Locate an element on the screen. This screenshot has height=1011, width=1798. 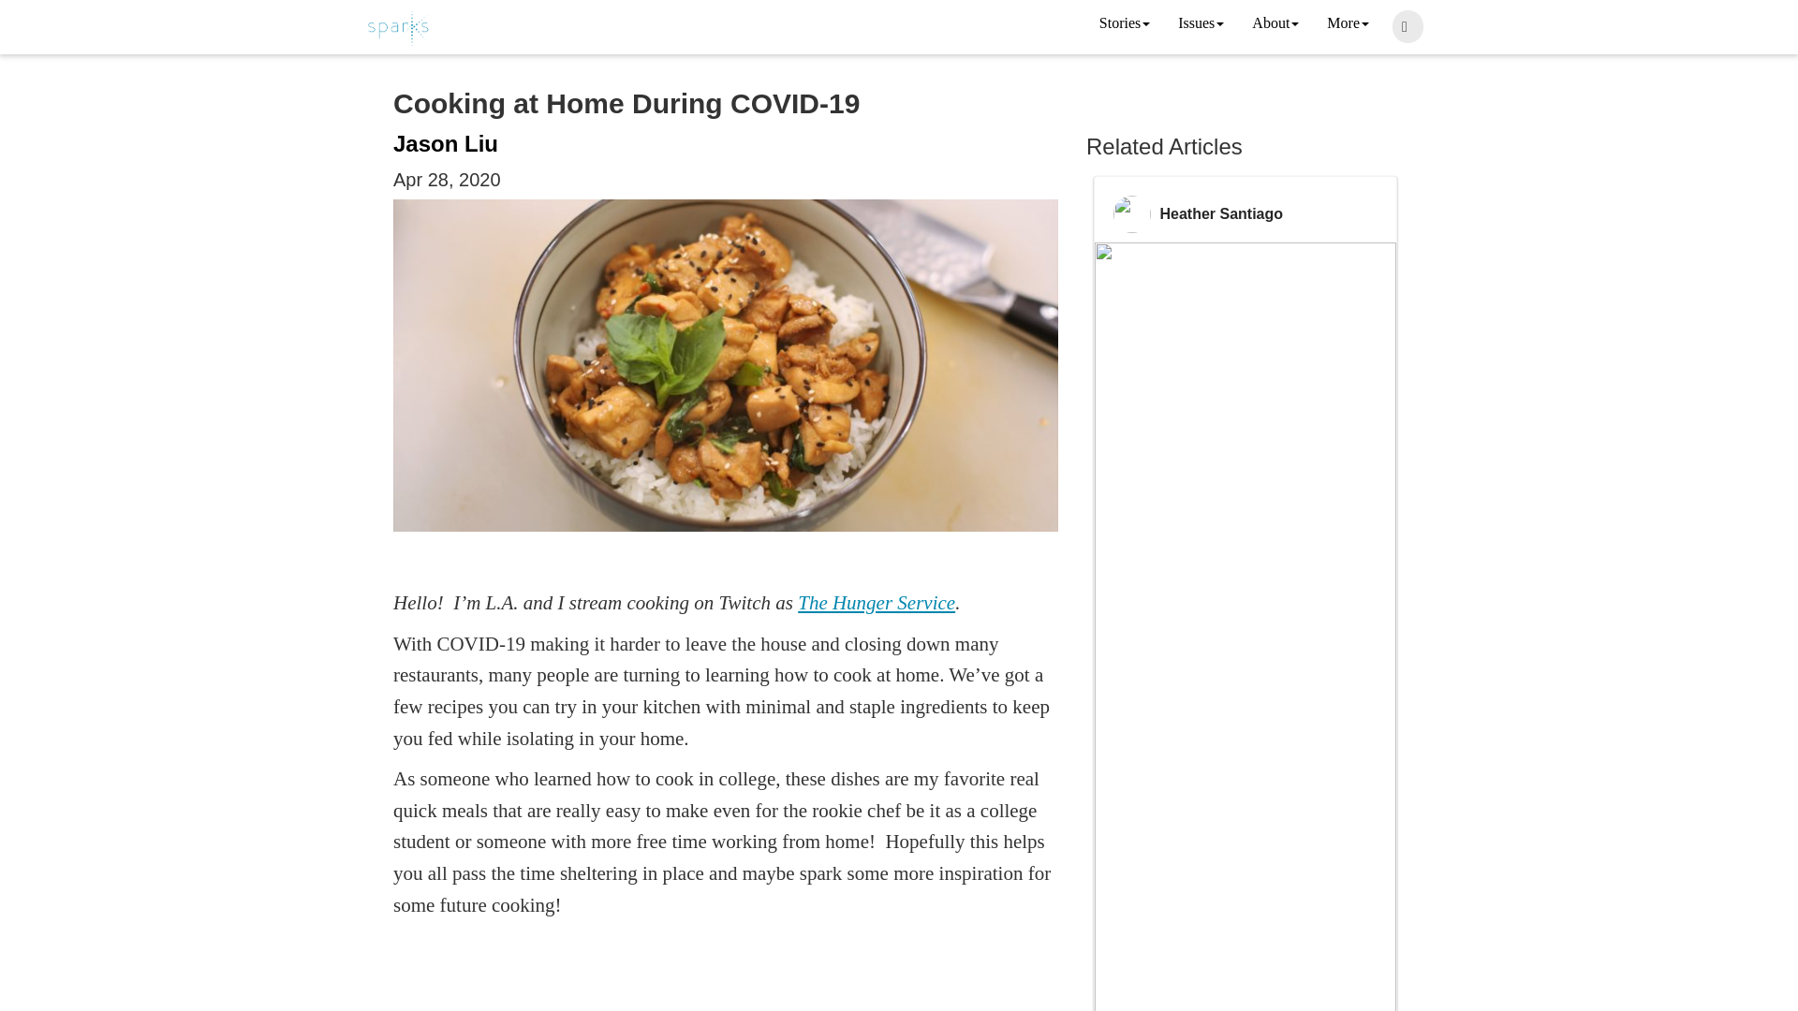
Issues is located at coordinates (1201, 24).